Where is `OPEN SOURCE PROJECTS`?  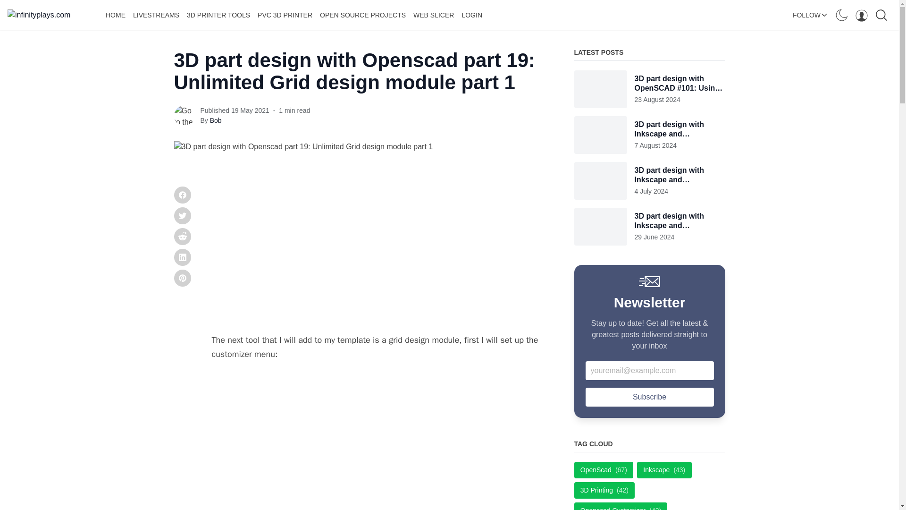 OPEN SOURCE PROJECTS is located at coordinates (362, 15).